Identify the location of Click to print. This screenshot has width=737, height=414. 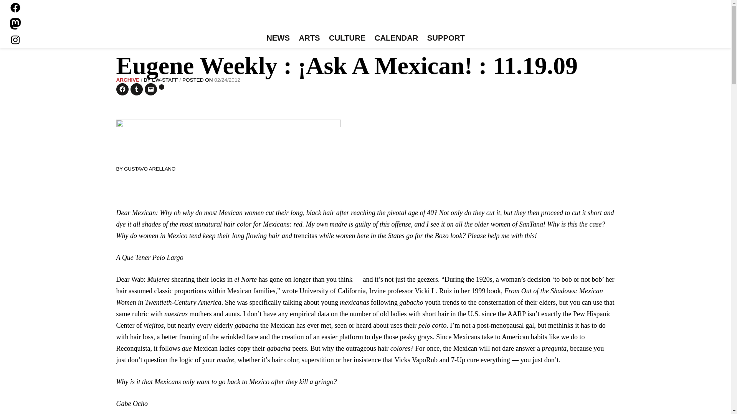
(162, 87).